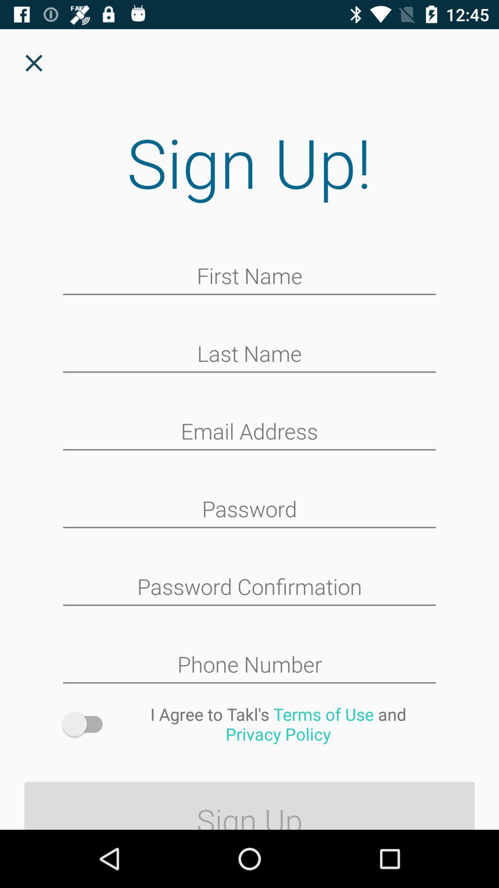 This screenshot has width=499, height=888. I want to click on choose the icon to the left of the i agree to icon, so click(87, 724).